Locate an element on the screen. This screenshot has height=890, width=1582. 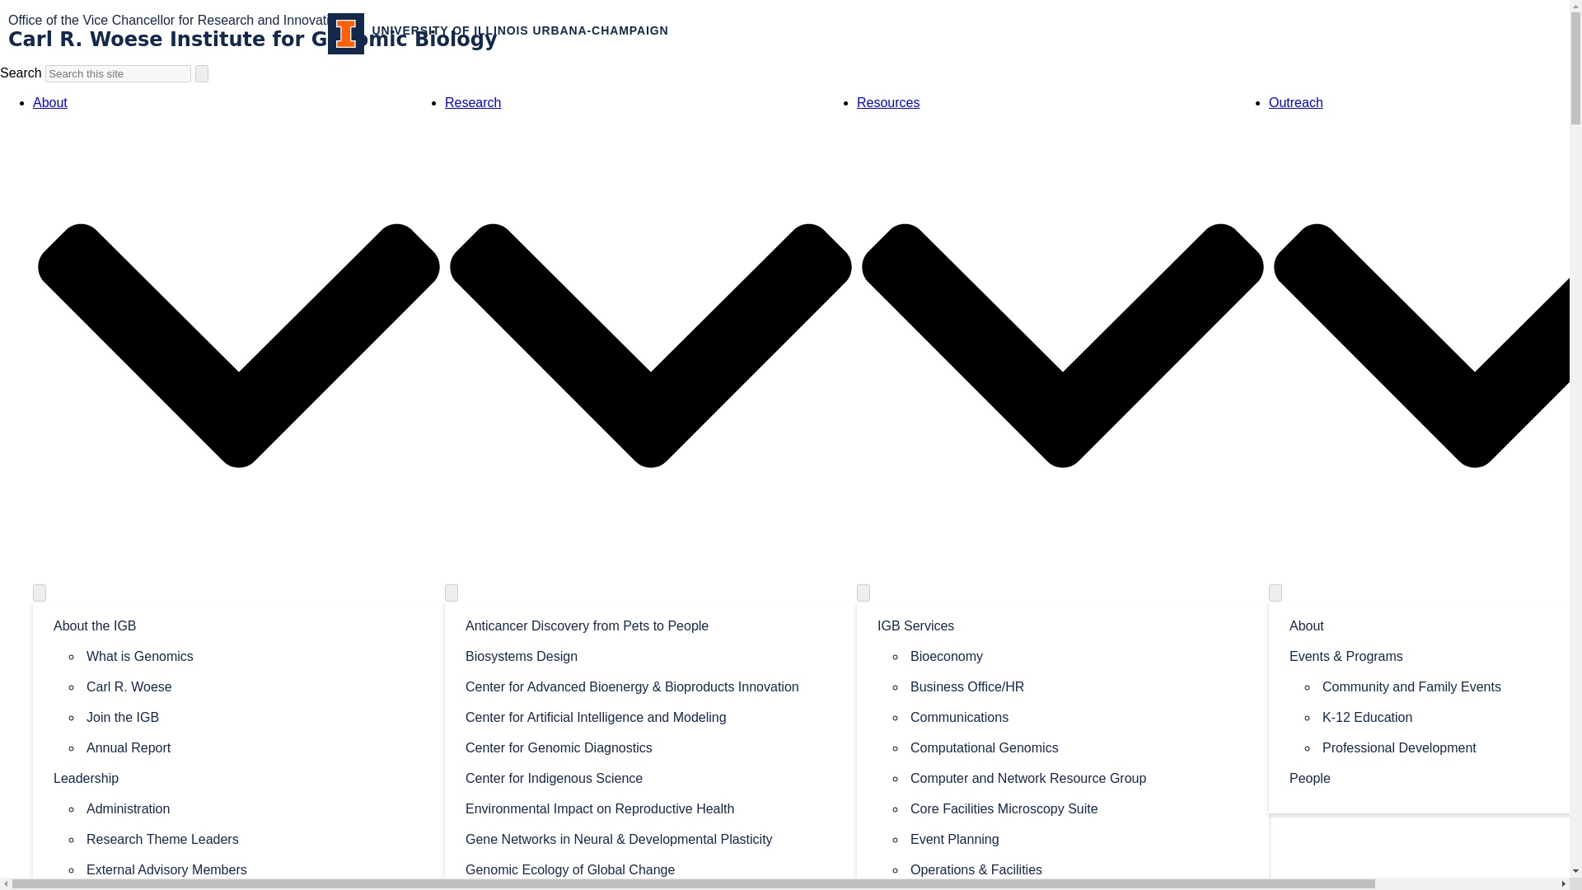
Center for Indigenous Science is located at coordinates (651, 777).